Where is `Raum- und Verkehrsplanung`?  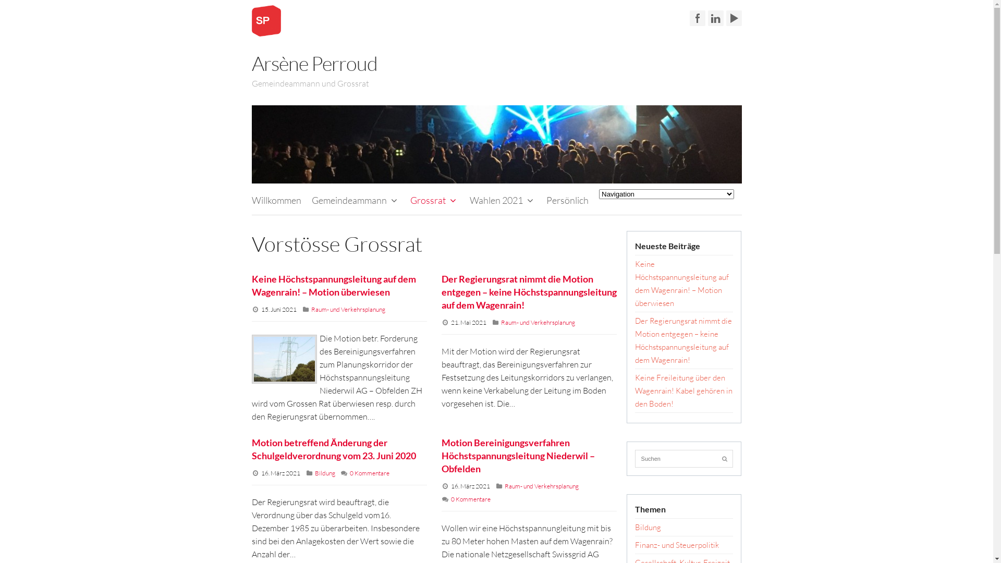
Raum- und Verkehrsplanung is located at coordinates (538, 322).